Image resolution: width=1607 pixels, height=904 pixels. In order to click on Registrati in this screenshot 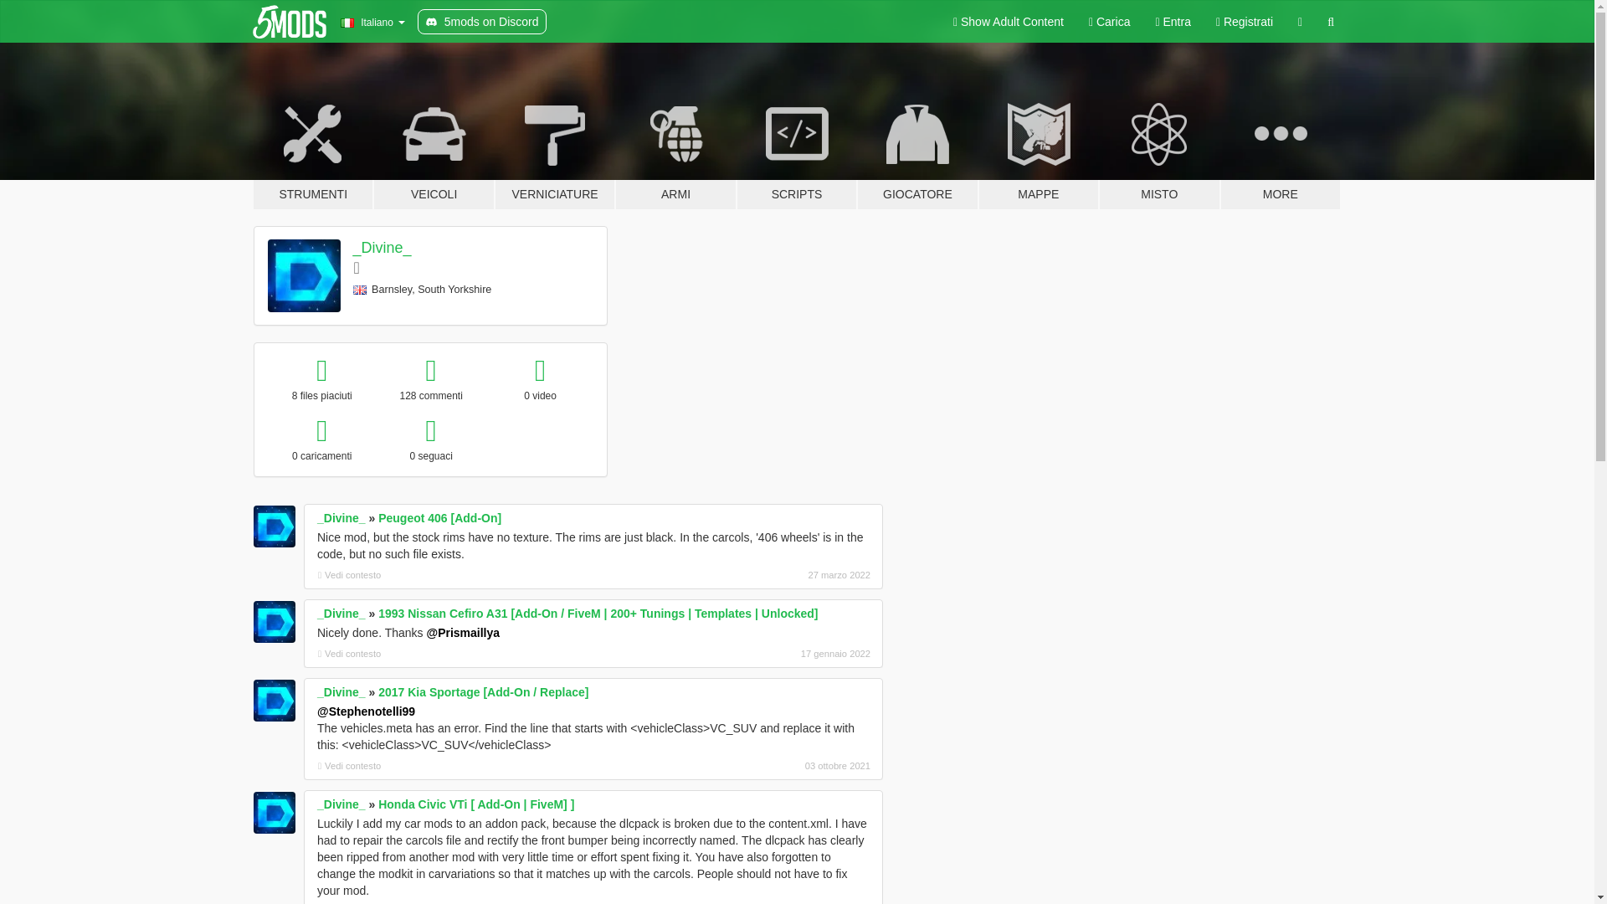, I will do `click(1245, 22)`.